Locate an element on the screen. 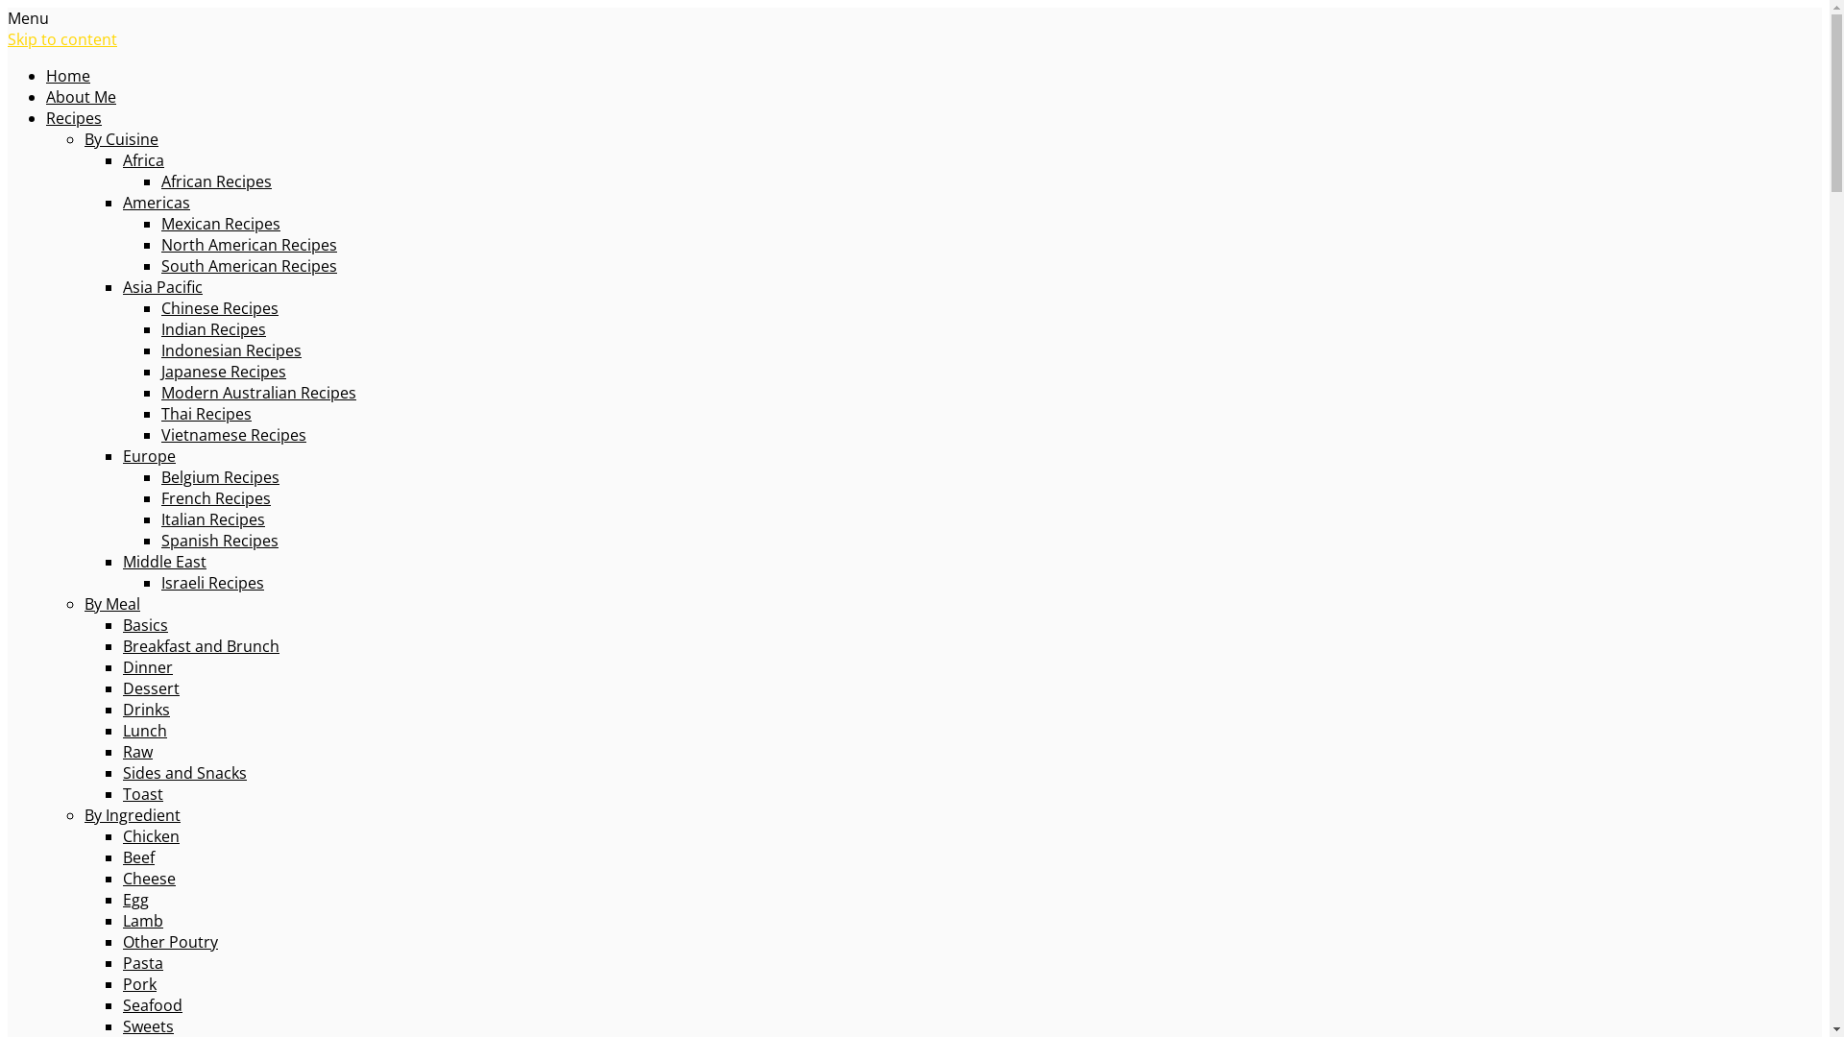  Cheese is located at coordinates (150, 879).